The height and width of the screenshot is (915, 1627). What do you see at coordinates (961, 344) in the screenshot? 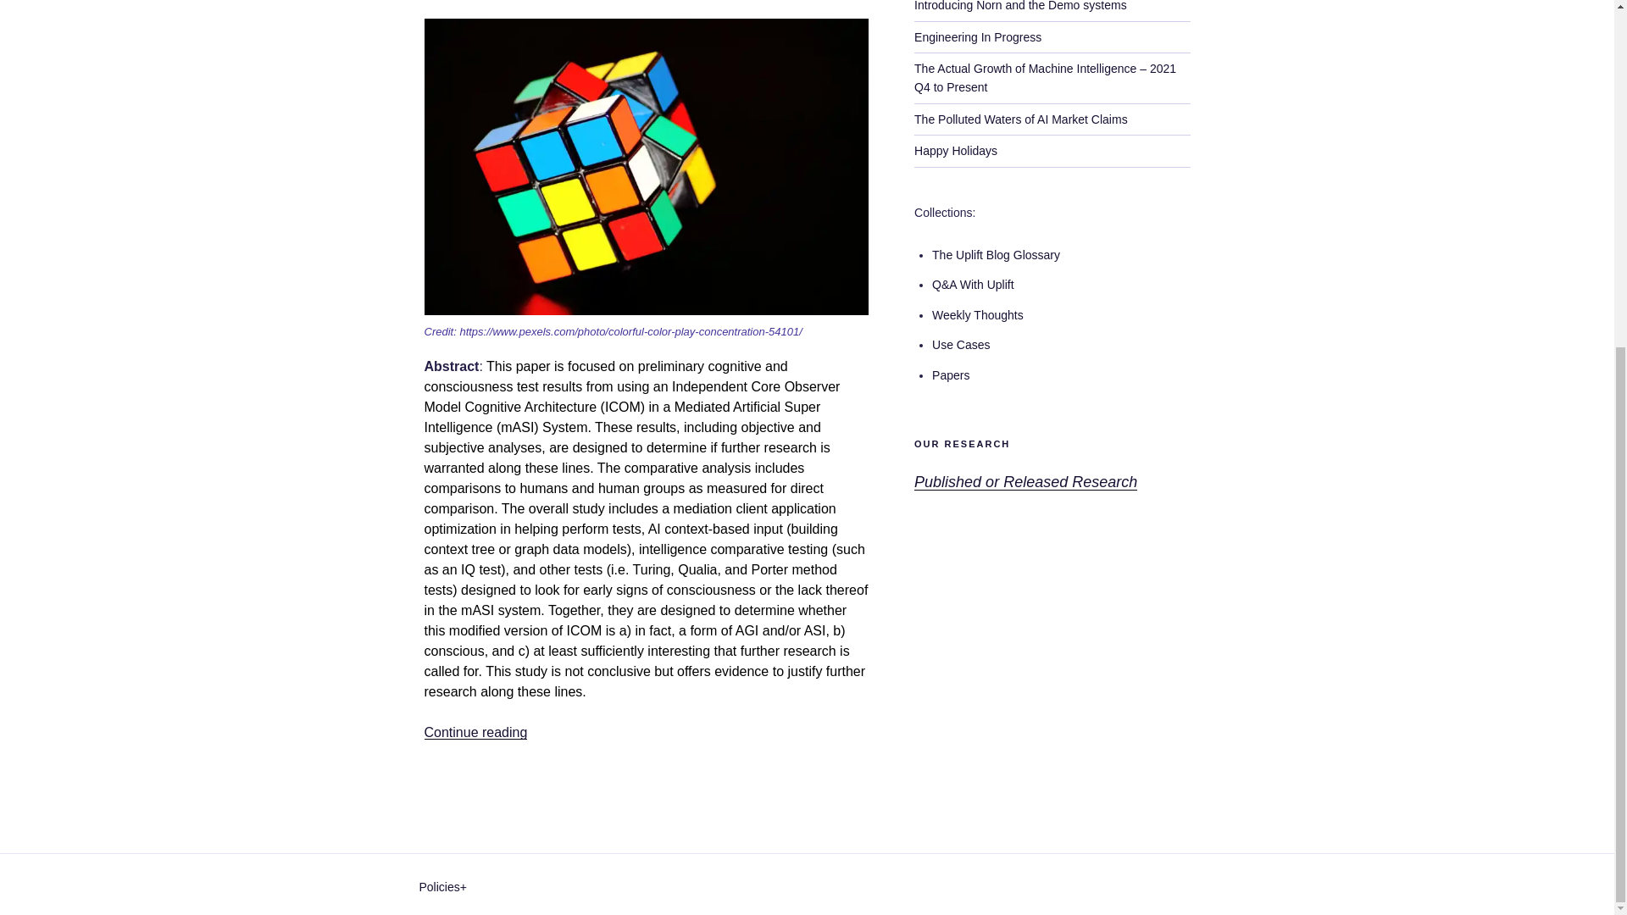
I see `Use Cases` at bounding box center [961, 344].